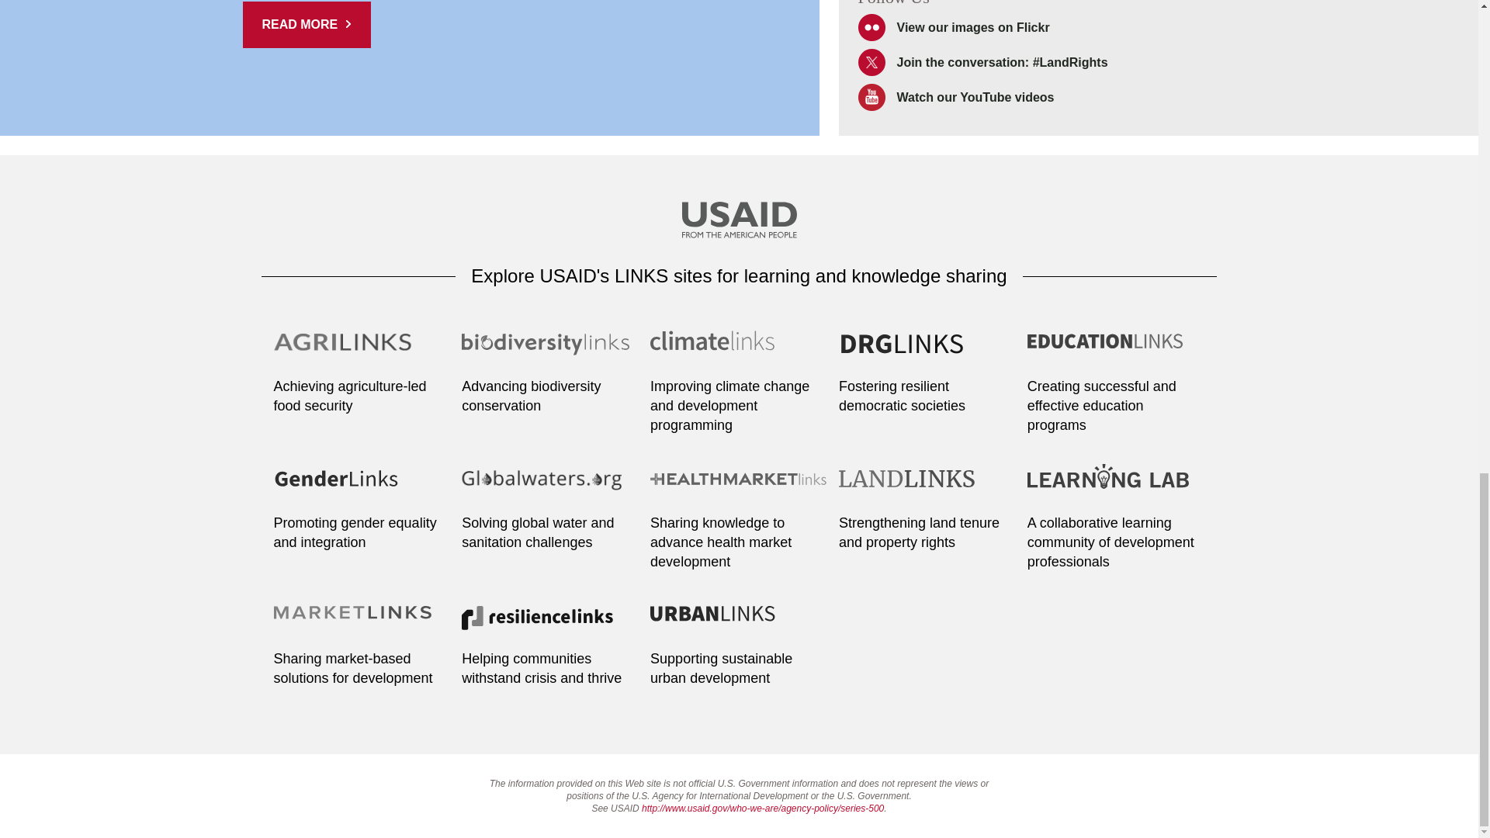 Image resolution: width=1490 pixels, height=838 pixels. What do you see at coordinates (927, 487) in the screenshot?
I see `Go to Landlinks` at bounding box center [927, 487].